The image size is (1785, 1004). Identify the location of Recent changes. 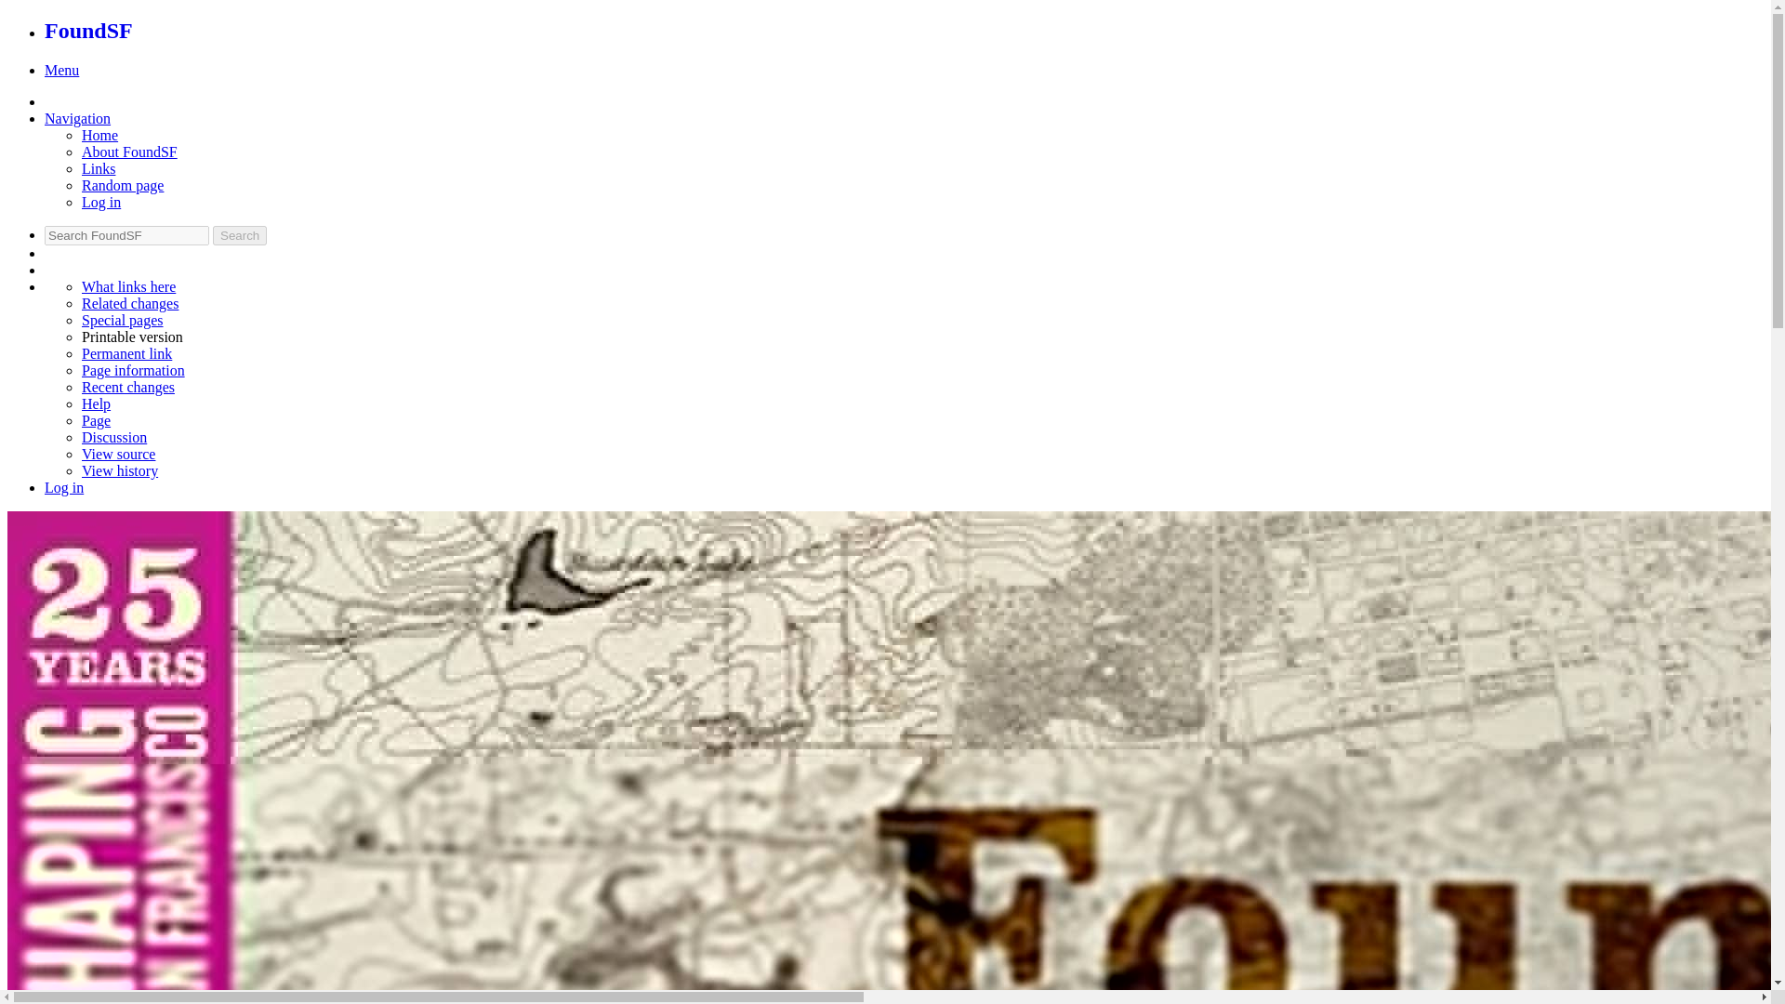
(128, 387).